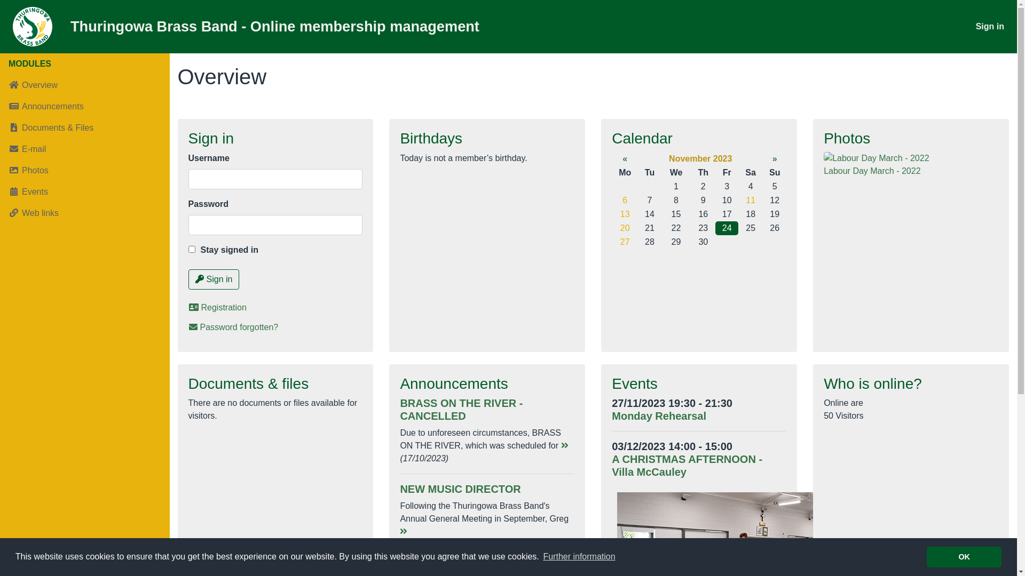 Image resolution: width=1025 pixels, height=576 pixels. What do you see at coordinates (659, 416) in the screenshot?
I see `Monday Rehearsal` at bounding box center [659, 416].